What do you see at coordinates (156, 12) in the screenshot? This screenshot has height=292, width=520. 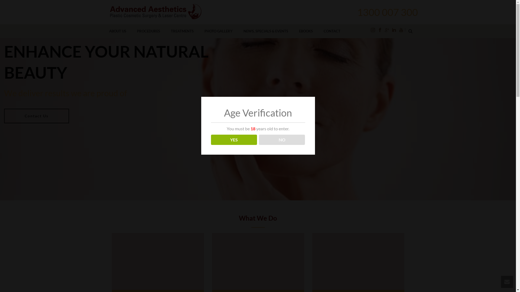 I see `Plastic Cosmetic Surgery & Laser Centre` at bounding box center [156, 12].